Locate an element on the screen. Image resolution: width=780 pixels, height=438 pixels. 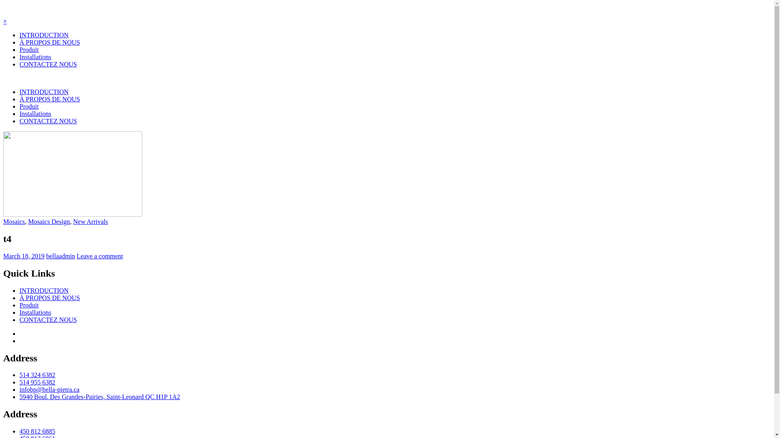
CONTACTEZ NOUS is located at coordinates (48, 64).